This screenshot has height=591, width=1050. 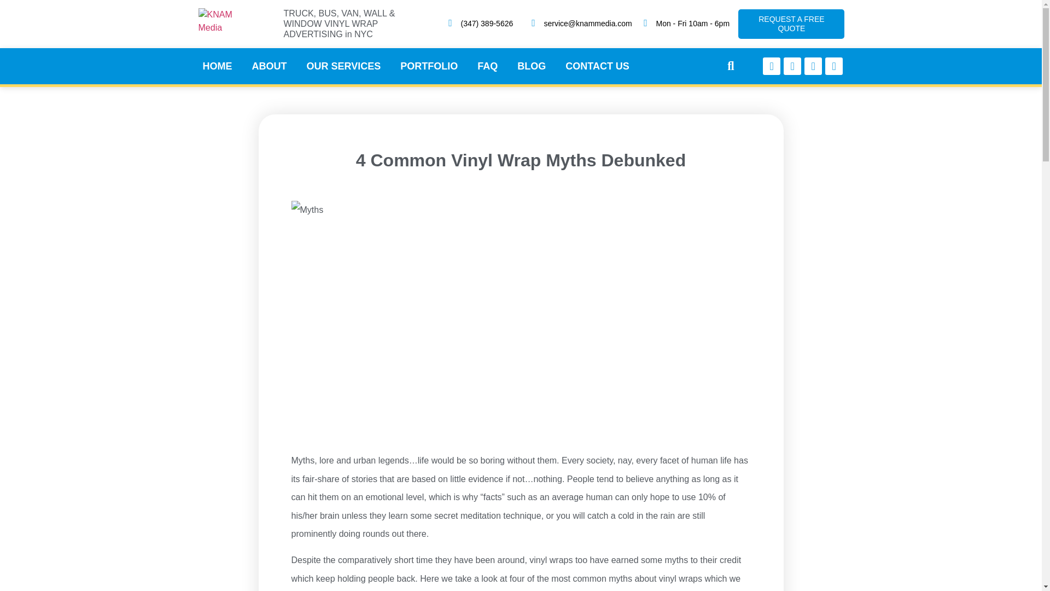 What do you see at coordinates (791, 24) in the screenshot?
I see `REQUEST A FREE QUOTE` at bounding box center [791, 24].